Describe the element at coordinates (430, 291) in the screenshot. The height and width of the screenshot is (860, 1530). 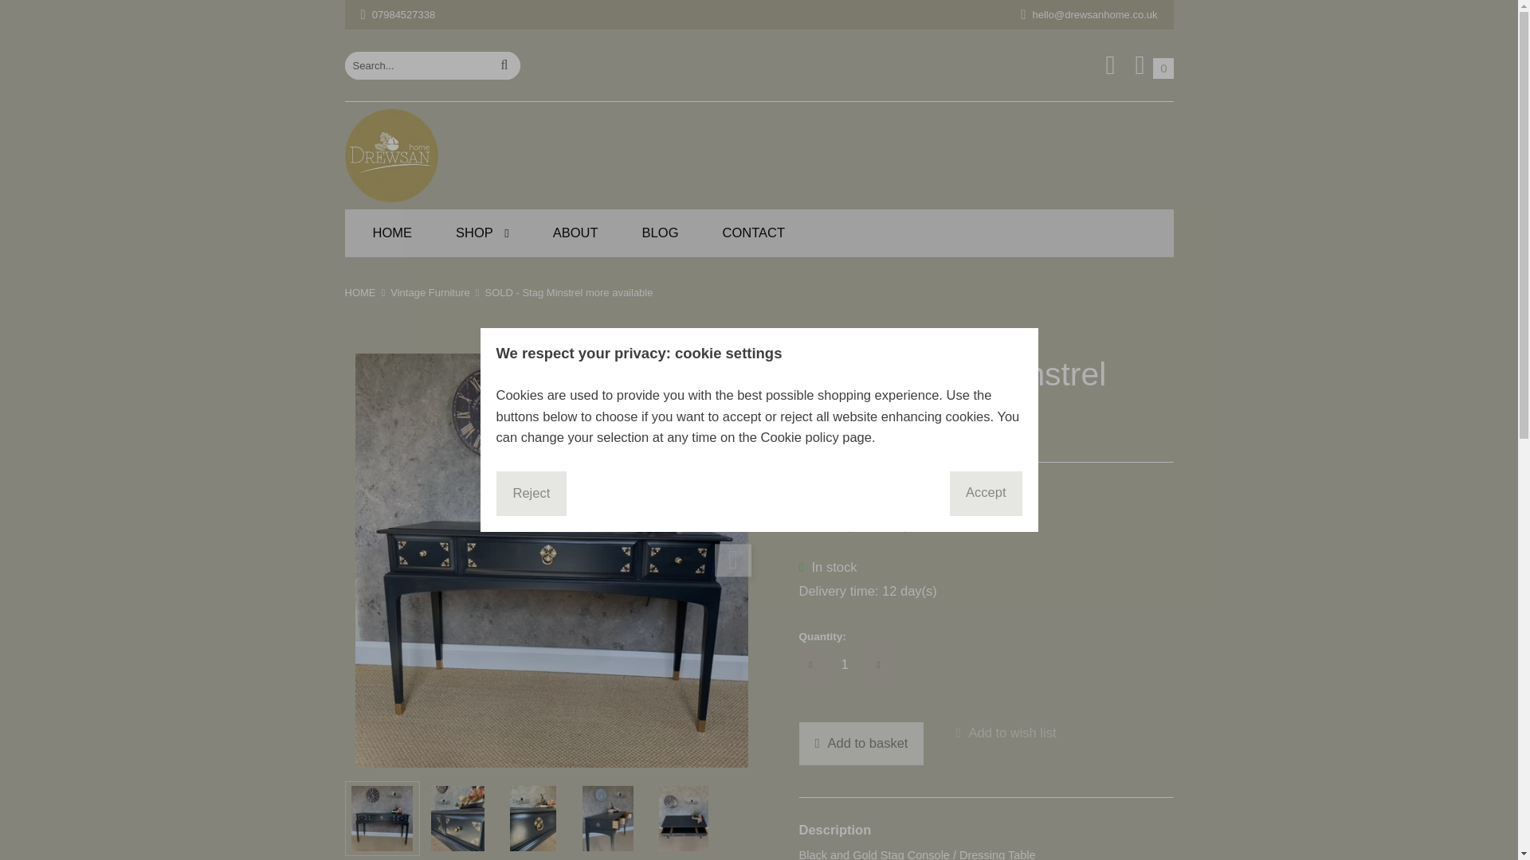
I see `SHOP` at that location.